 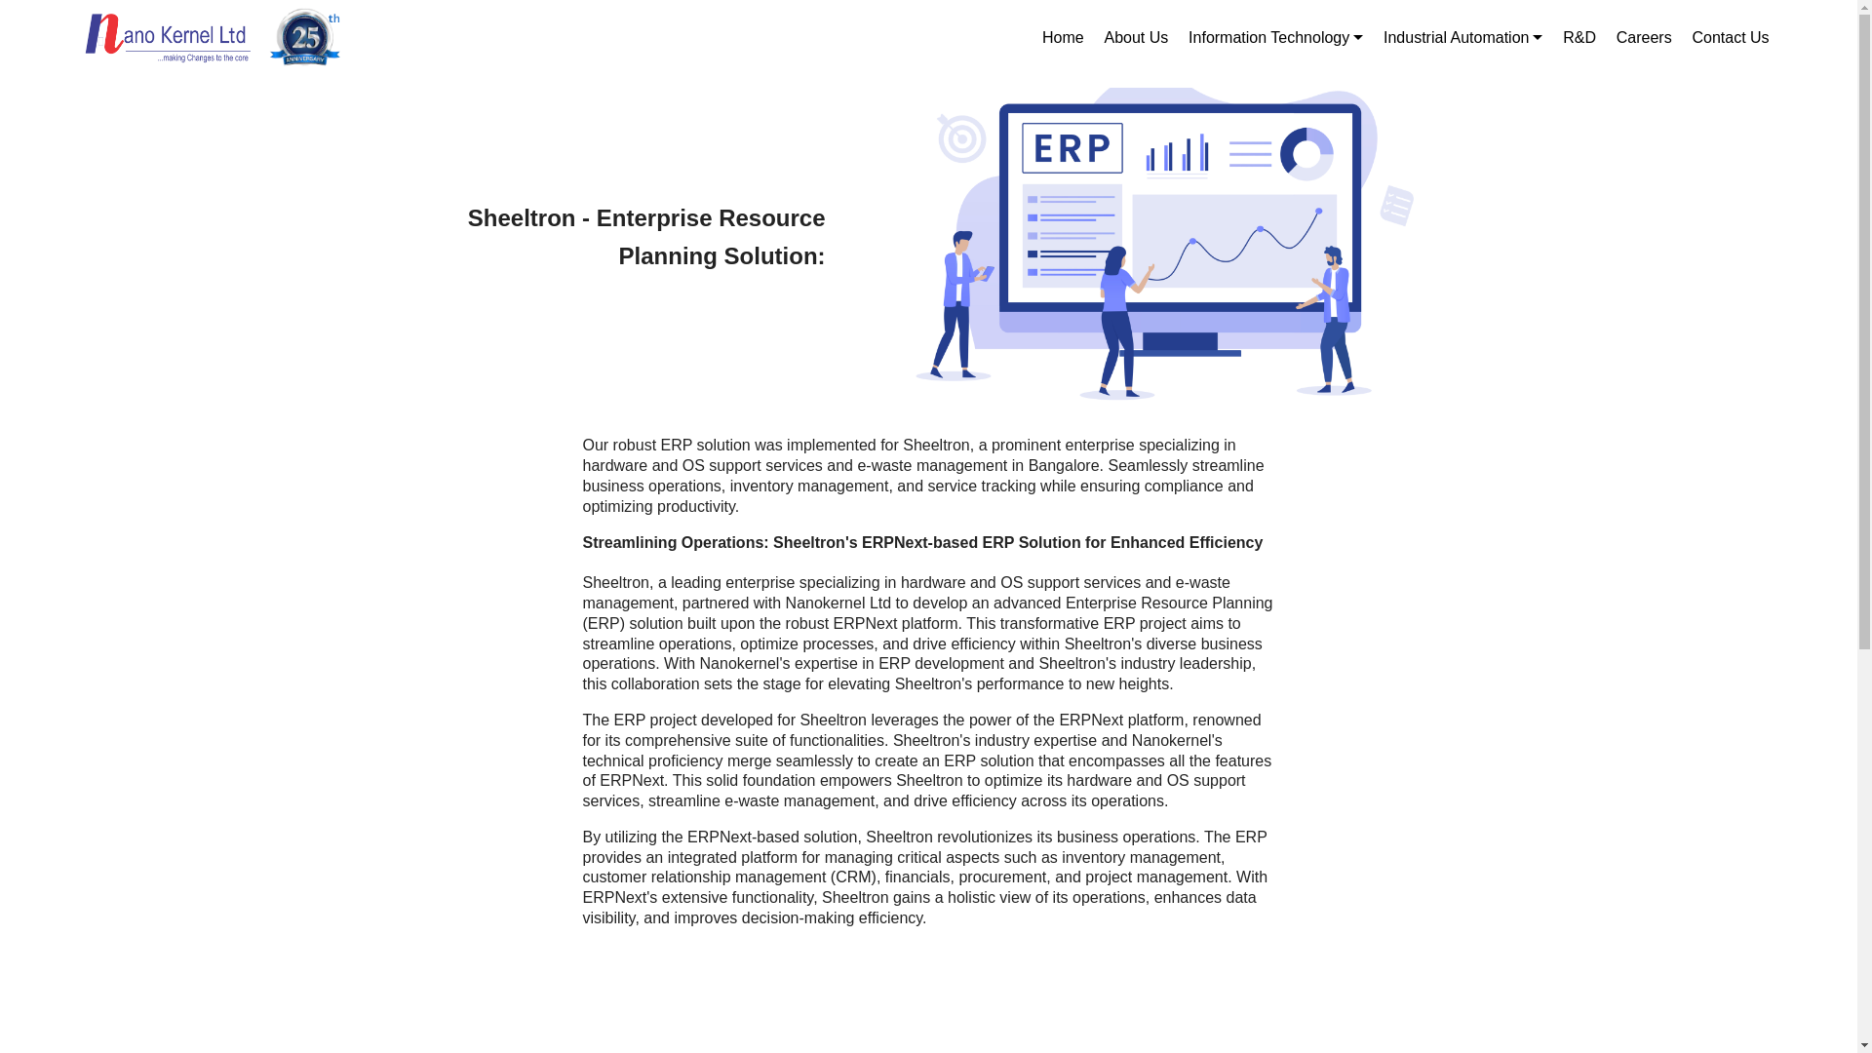 I want to click on 25th Year, so click(x=304, y=37).